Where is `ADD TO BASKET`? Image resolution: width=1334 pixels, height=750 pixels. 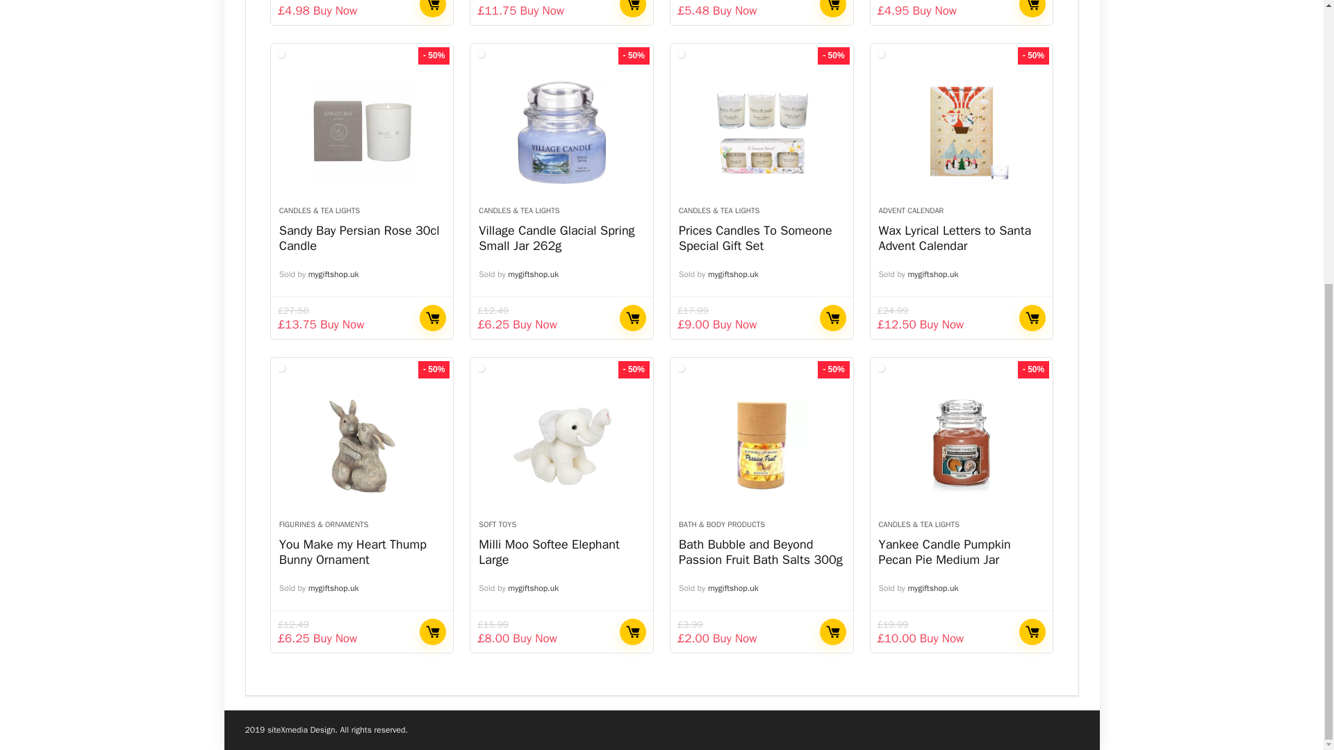
ADD TO BASKET is located at coordinates (1032, 8).